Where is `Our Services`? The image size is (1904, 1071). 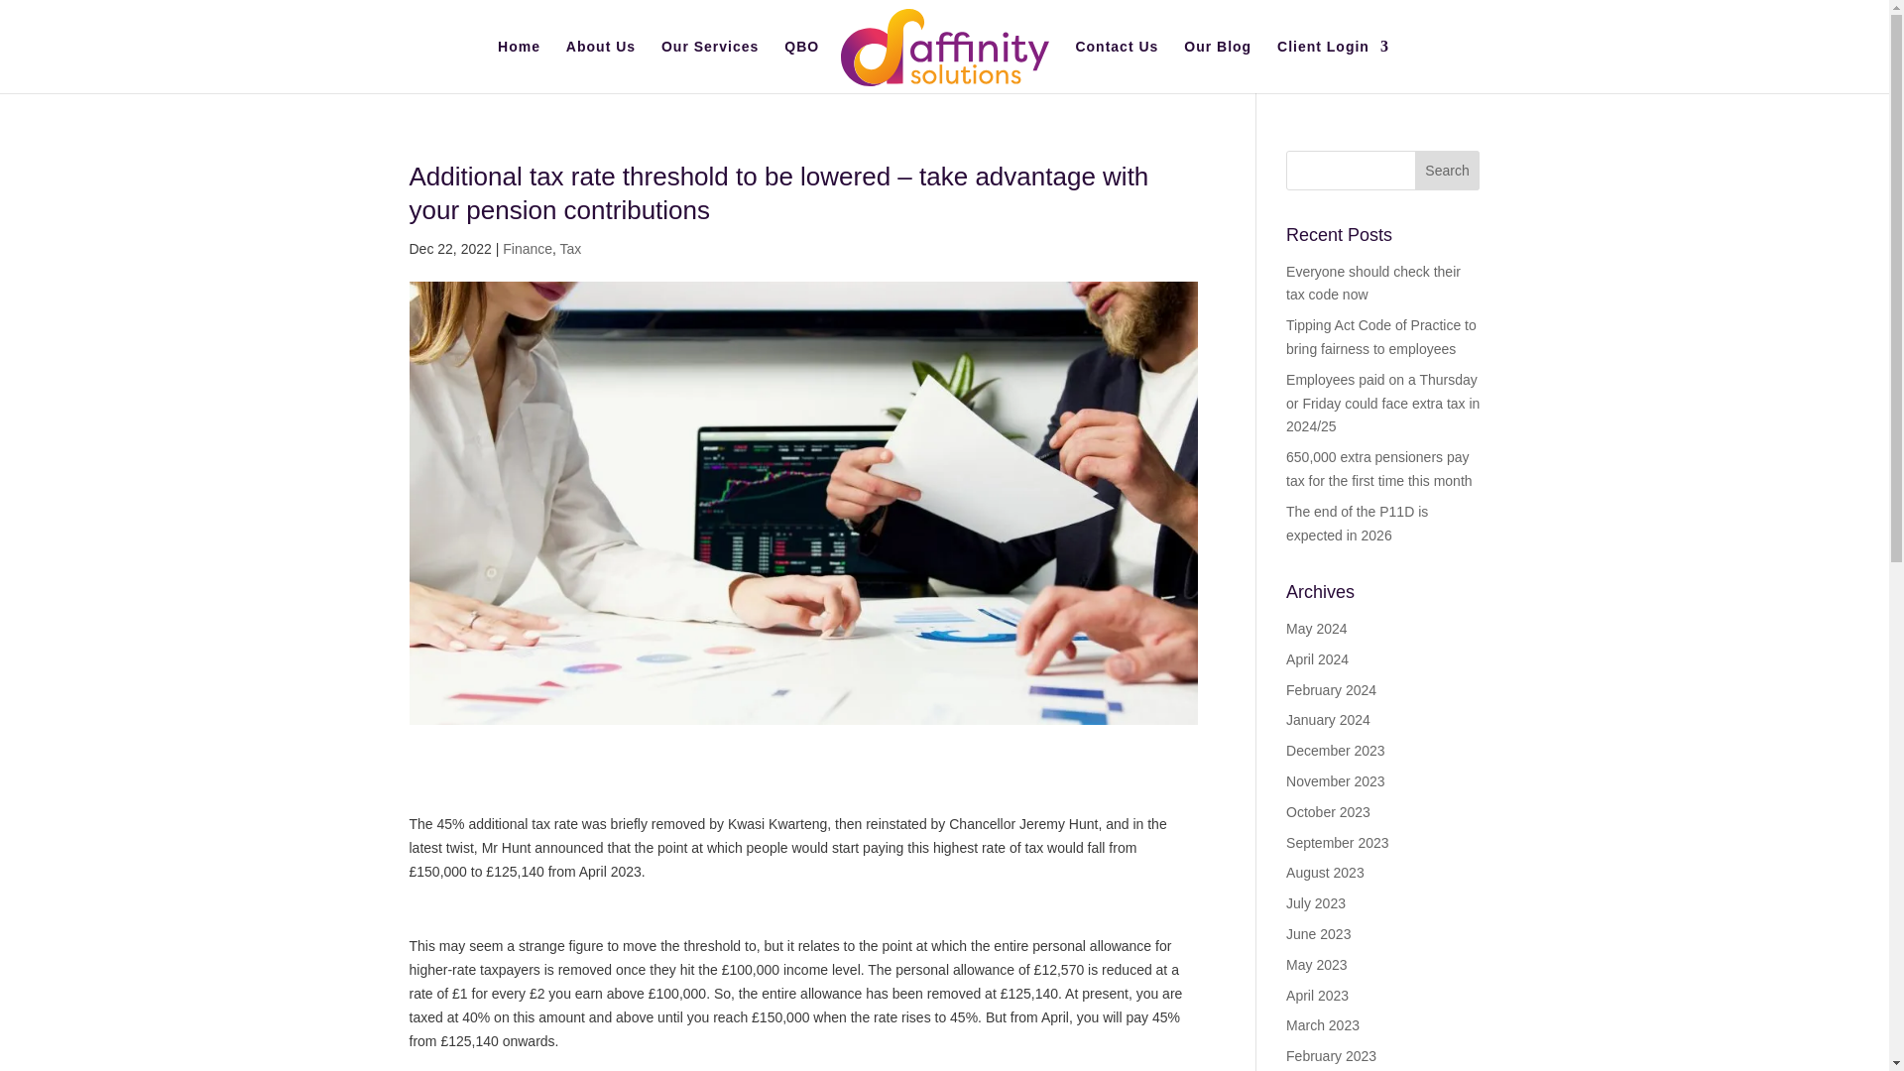 Our Services is located at coordinates (709, 65).